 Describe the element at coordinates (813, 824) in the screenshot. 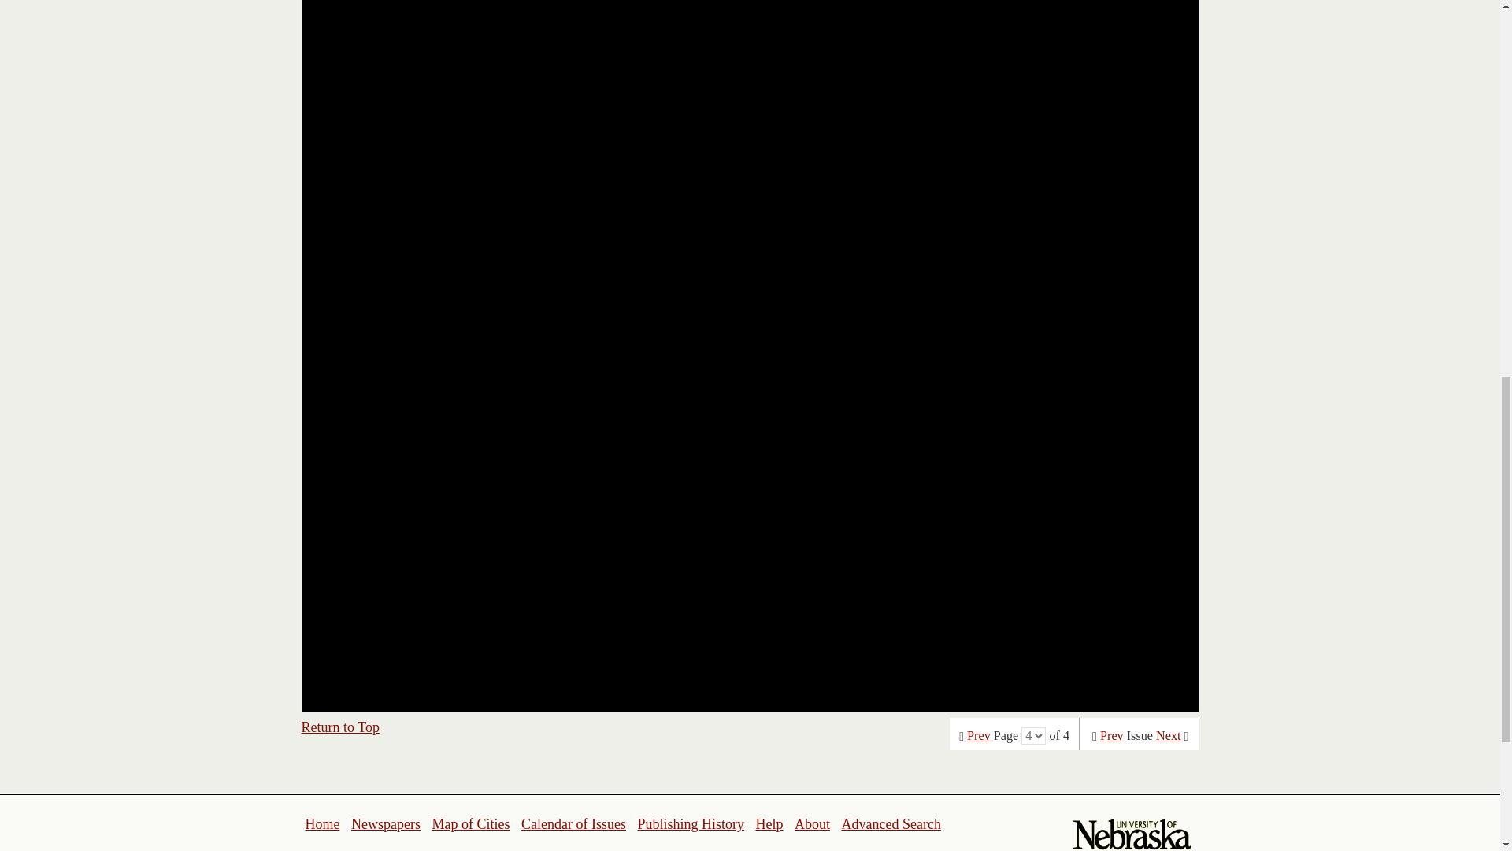

I see `About` at that location.